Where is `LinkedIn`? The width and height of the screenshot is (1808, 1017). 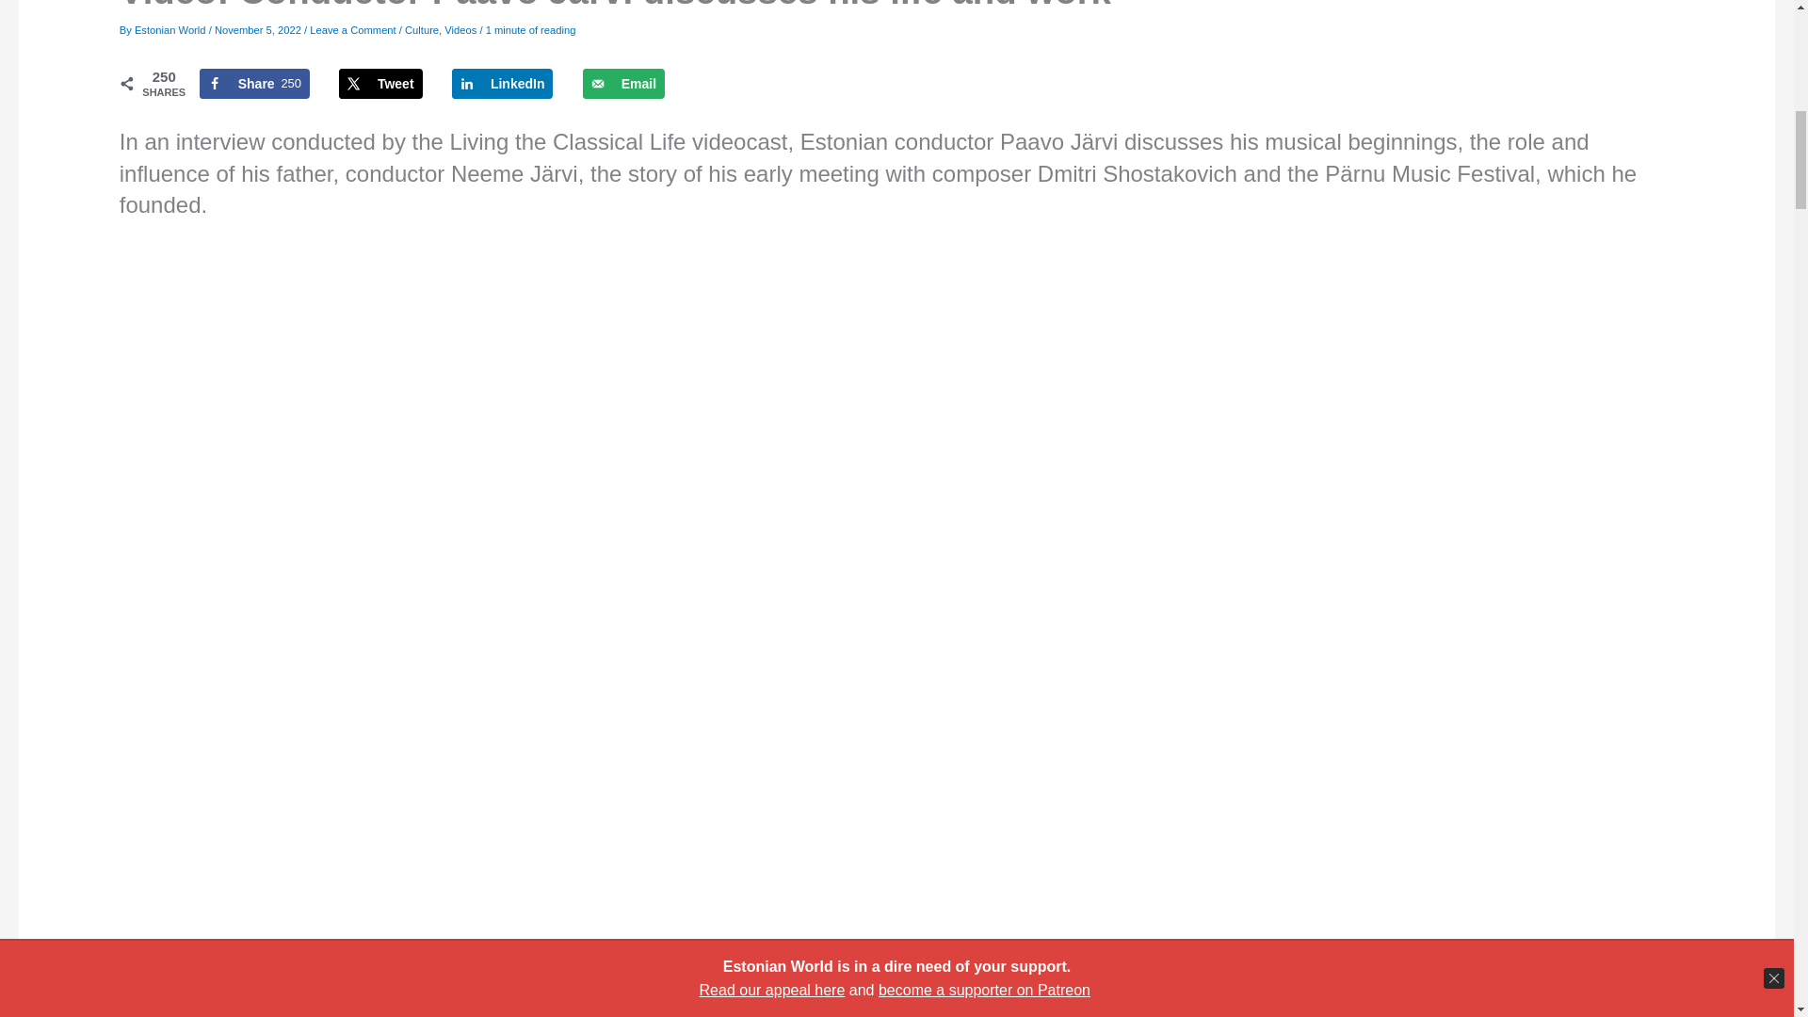
LinkedIn is located at coordinates (503, 83).